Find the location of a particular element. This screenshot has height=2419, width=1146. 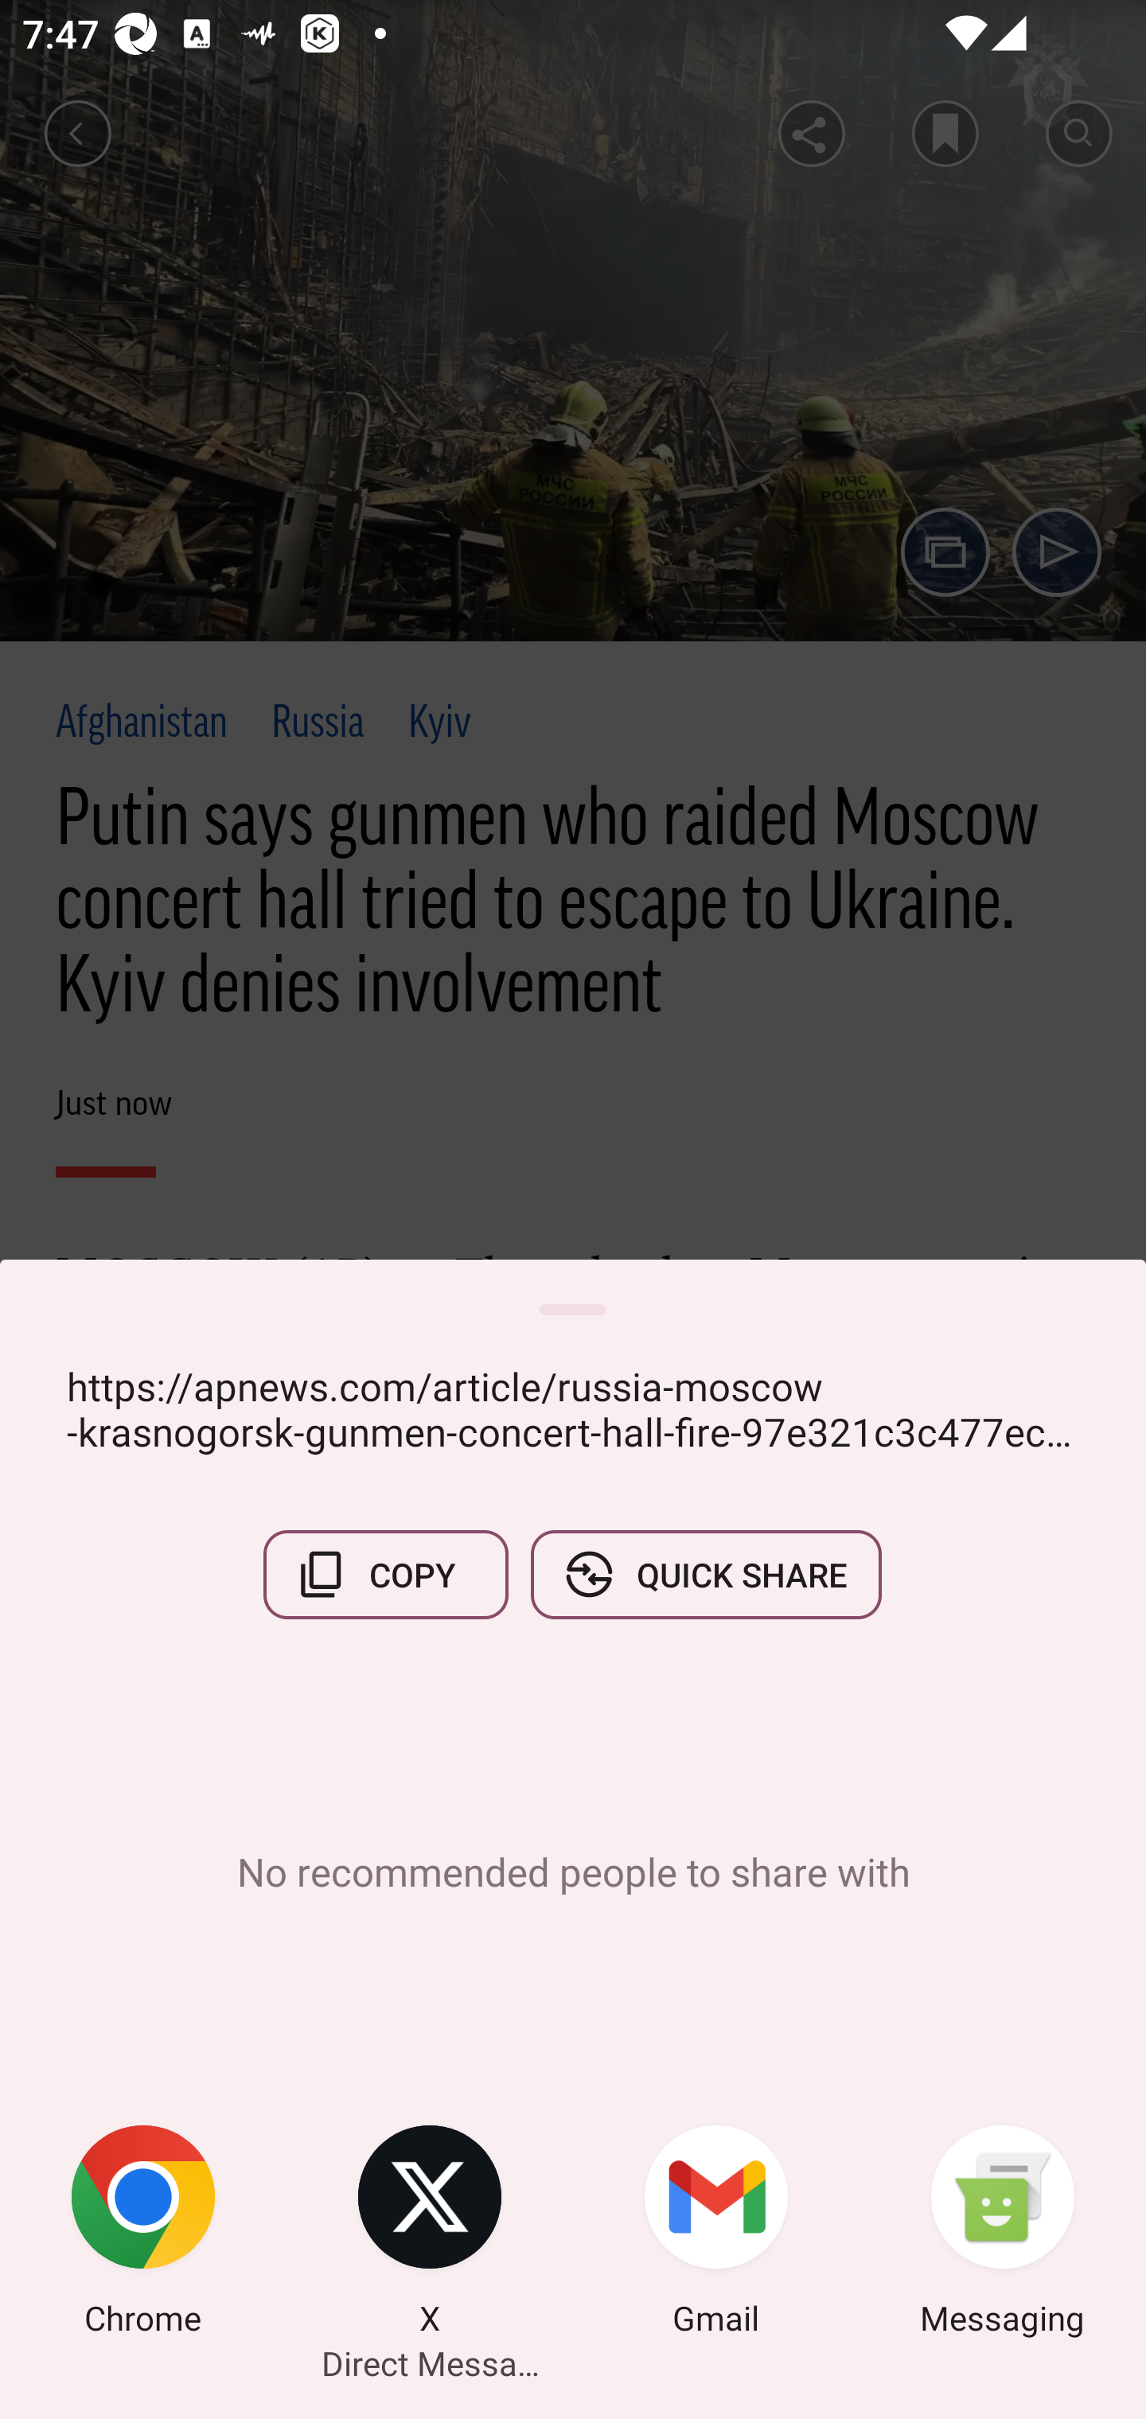

Gmail is located at coordinates (716, 2234).